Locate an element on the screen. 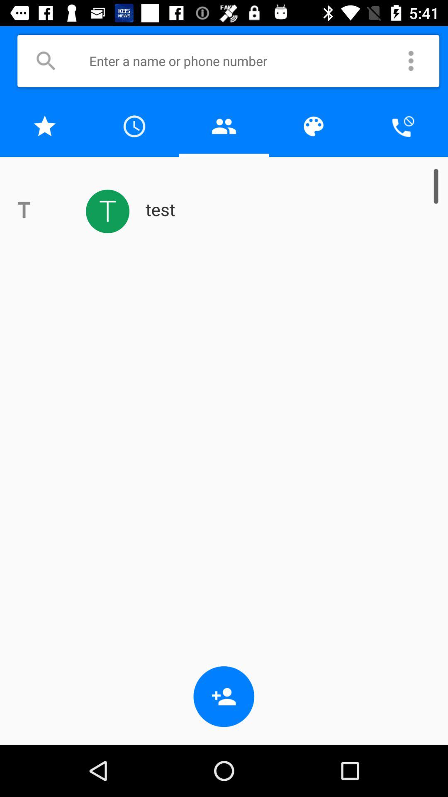 The image size is (448, 797). a button to search for contacts is located at coordinates (46, 61).